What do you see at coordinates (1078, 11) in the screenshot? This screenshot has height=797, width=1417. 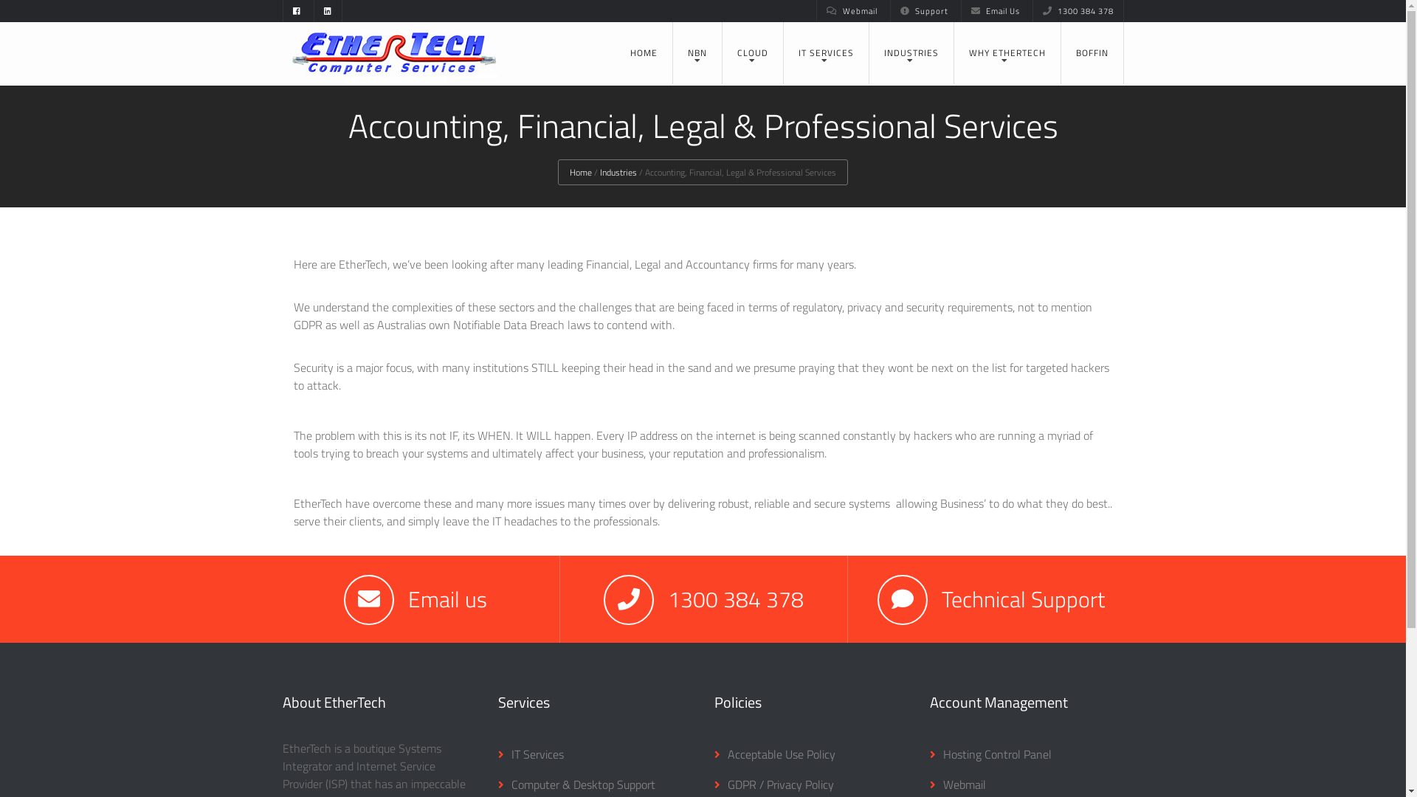 I see `1300 384 378` at bounding box center [1078, 11].